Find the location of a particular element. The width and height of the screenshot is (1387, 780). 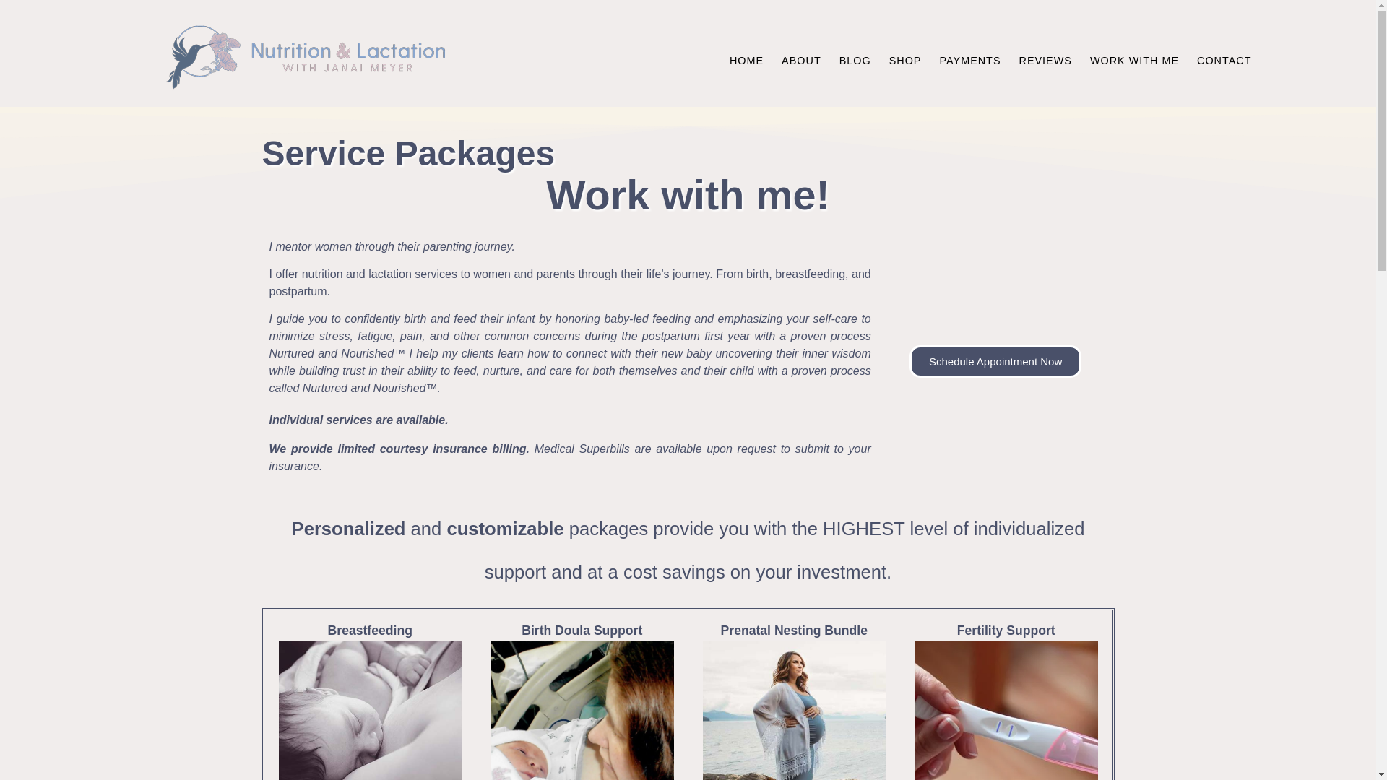

BLOG is located at coordinates (855, 61).